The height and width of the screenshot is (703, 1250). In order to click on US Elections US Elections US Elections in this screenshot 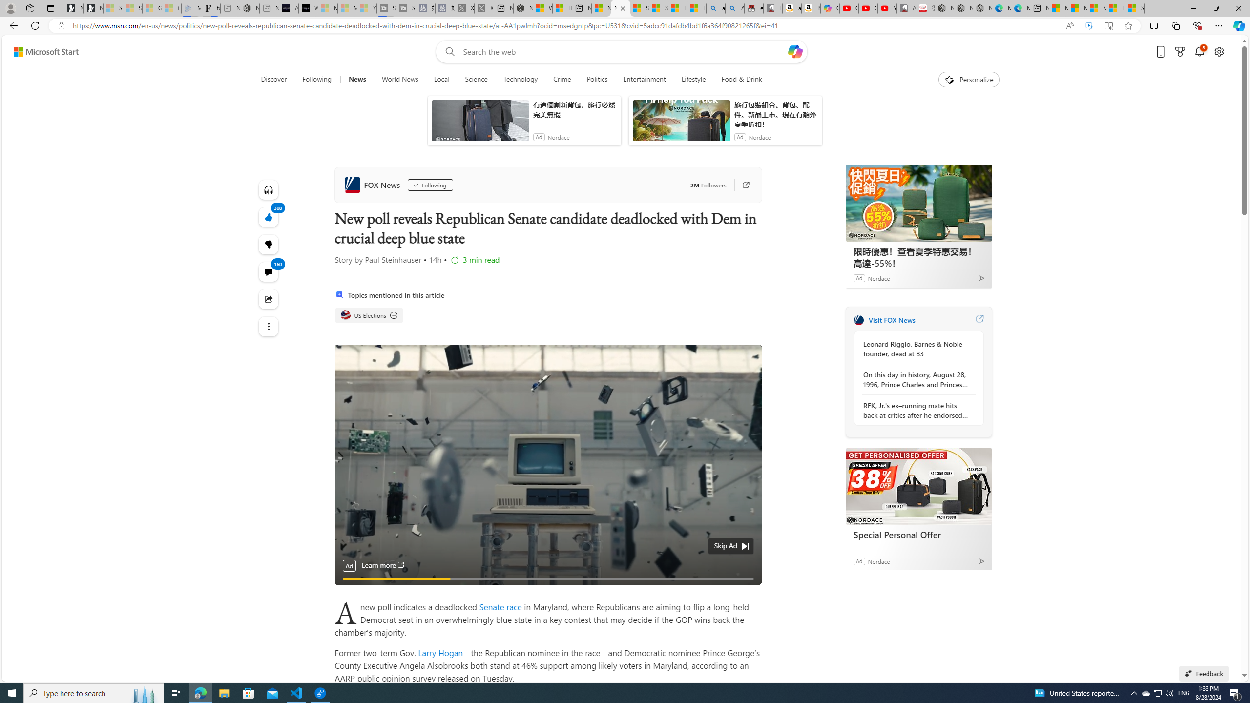, I will do `click(369, 315)`.